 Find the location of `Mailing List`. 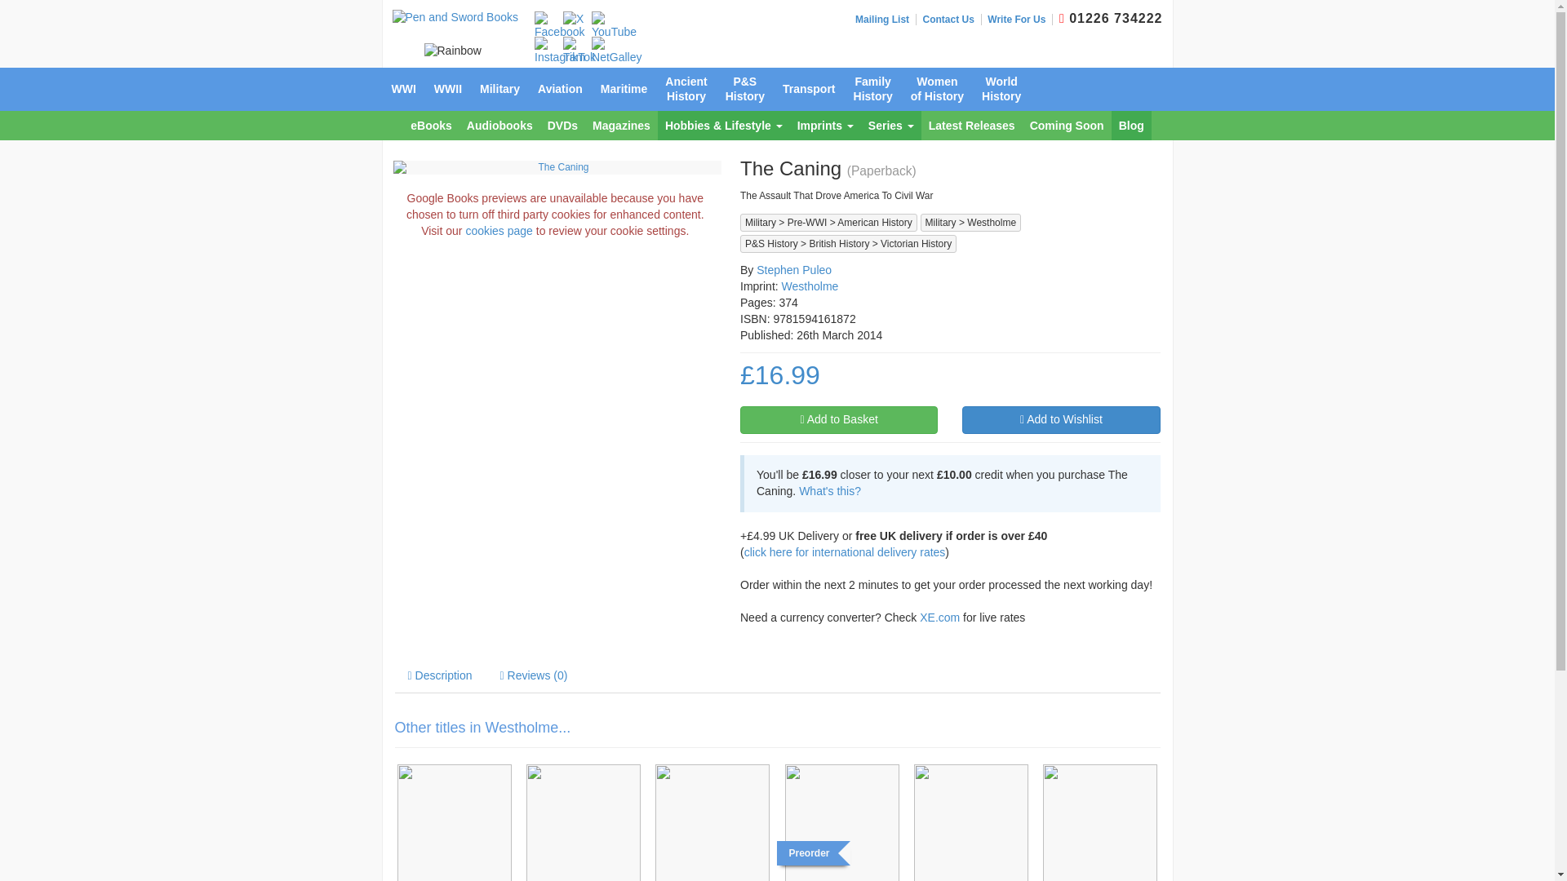

Mailing List is located at coordinates (886, 20).